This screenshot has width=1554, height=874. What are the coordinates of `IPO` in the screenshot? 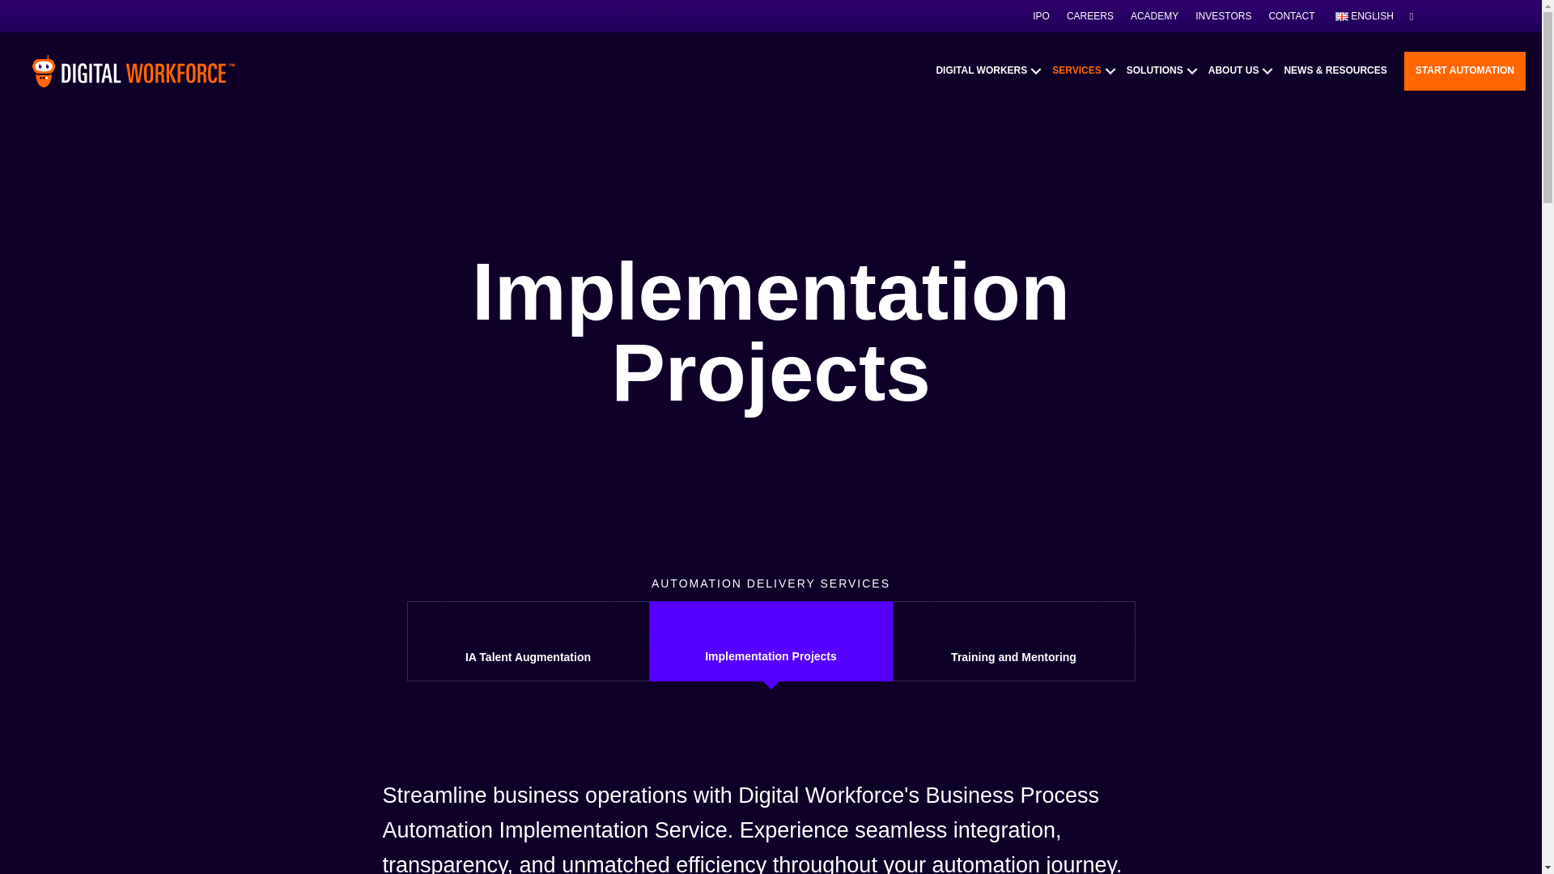 It's located at (1041, 16).